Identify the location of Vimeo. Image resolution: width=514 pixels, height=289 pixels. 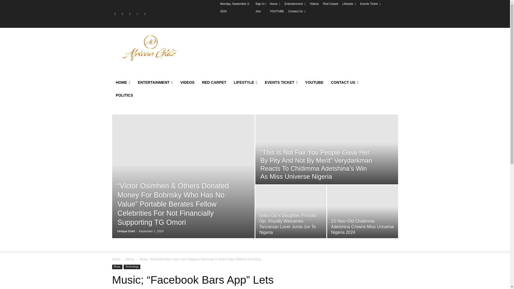
(137, 14).